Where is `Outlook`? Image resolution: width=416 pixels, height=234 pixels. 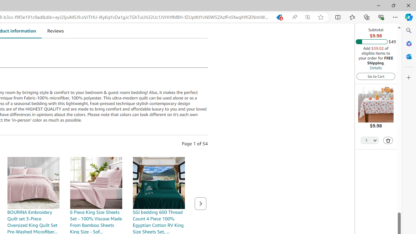
Outlook is located at coordinates (409, 57).